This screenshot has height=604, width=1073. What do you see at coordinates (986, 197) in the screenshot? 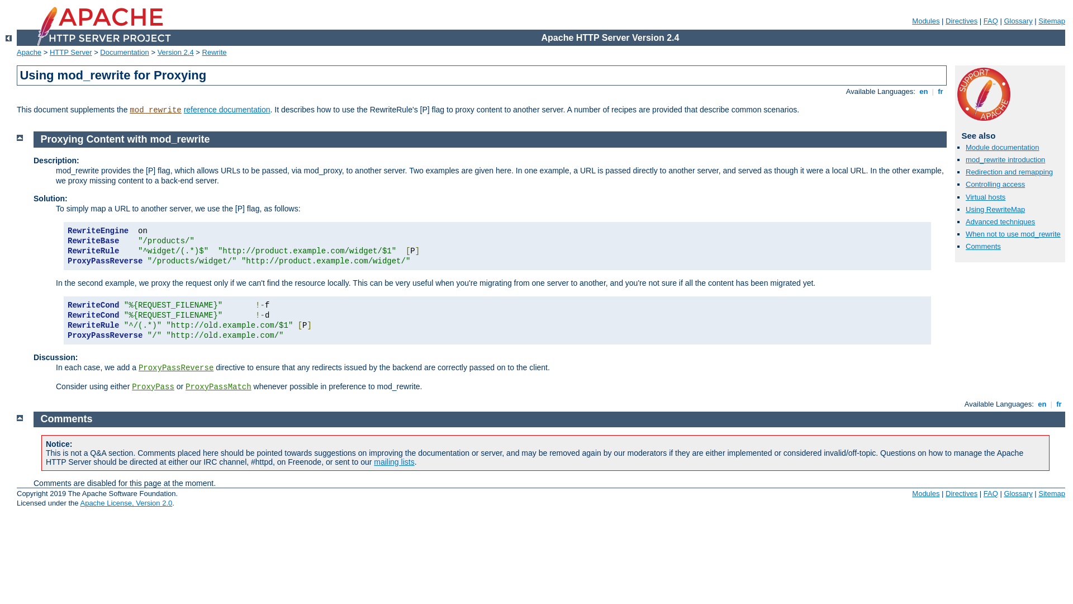
I see `Virtual hosts` at bounding box center [986, 197].